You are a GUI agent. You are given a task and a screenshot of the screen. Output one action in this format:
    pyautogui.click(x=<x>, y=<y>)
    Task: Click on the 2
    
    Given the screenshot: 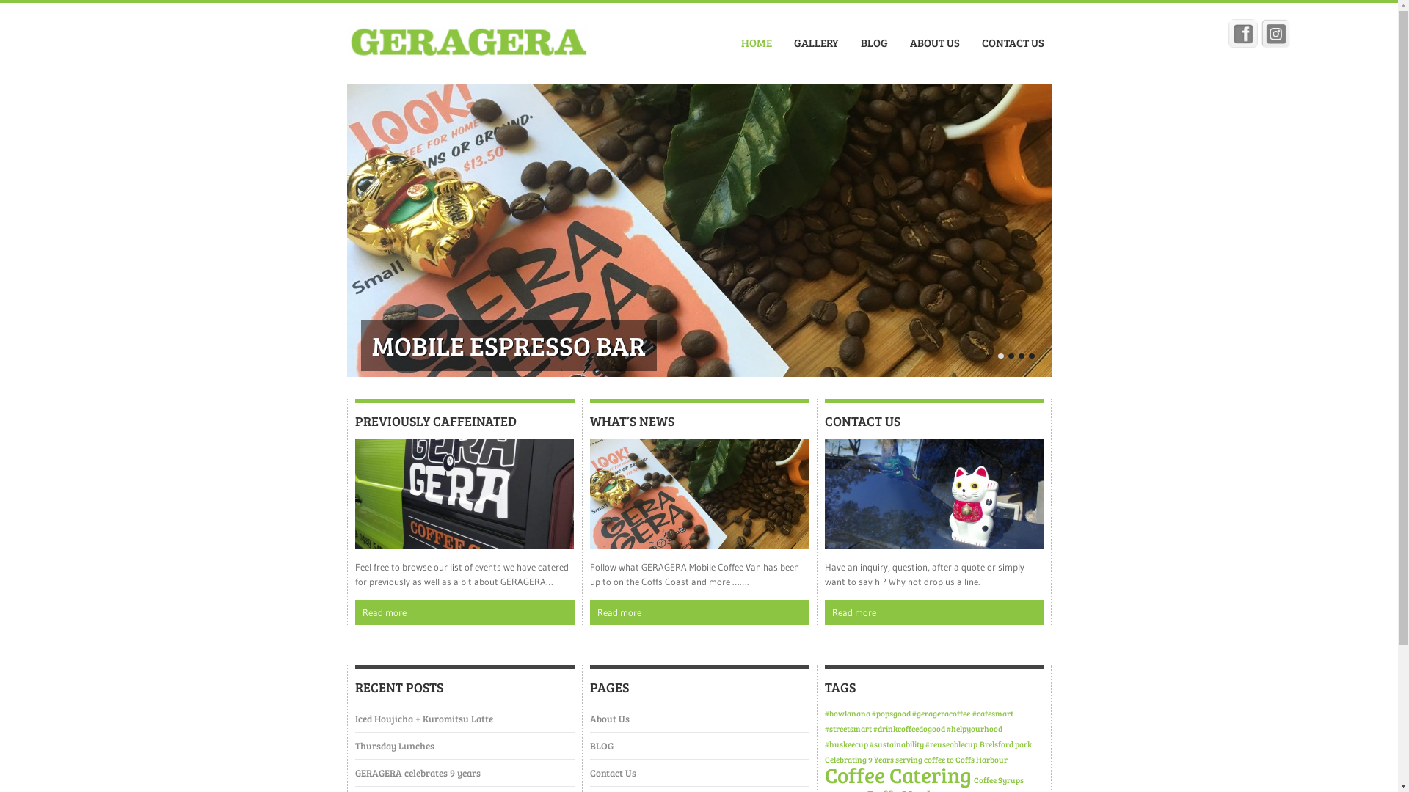 What is the action you would take?
    pyautogui.click(x=1011, y=356)
    